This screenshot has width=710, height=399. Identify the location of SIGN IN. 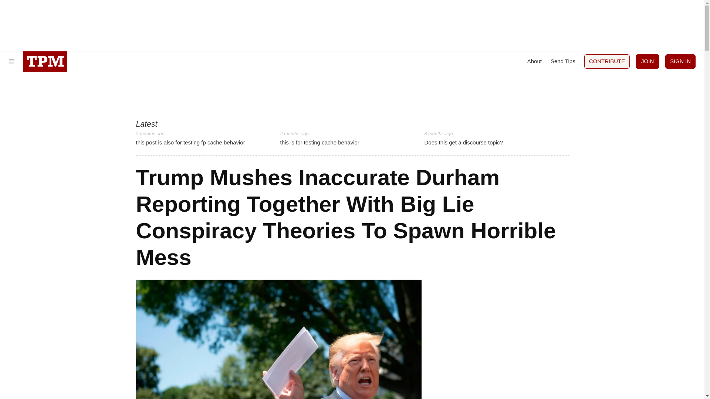
(647, 61).